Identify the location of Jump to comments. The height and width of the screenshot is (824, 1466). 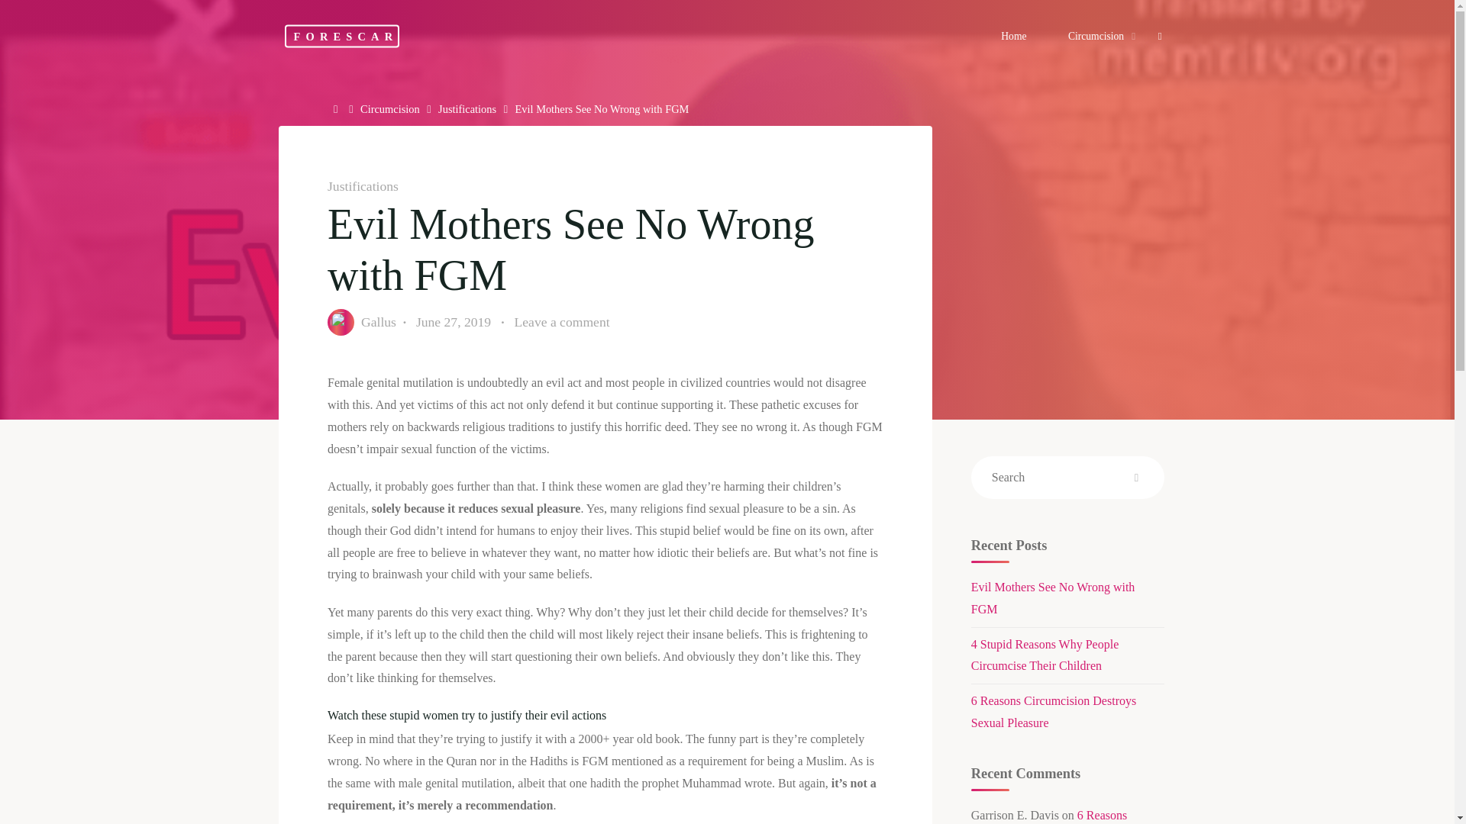
(562, 322).